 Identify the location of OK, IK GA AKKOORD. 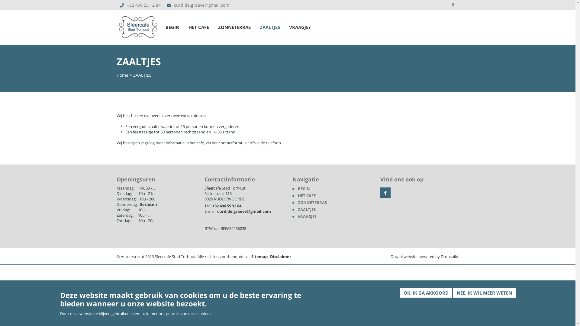
(426, 293).